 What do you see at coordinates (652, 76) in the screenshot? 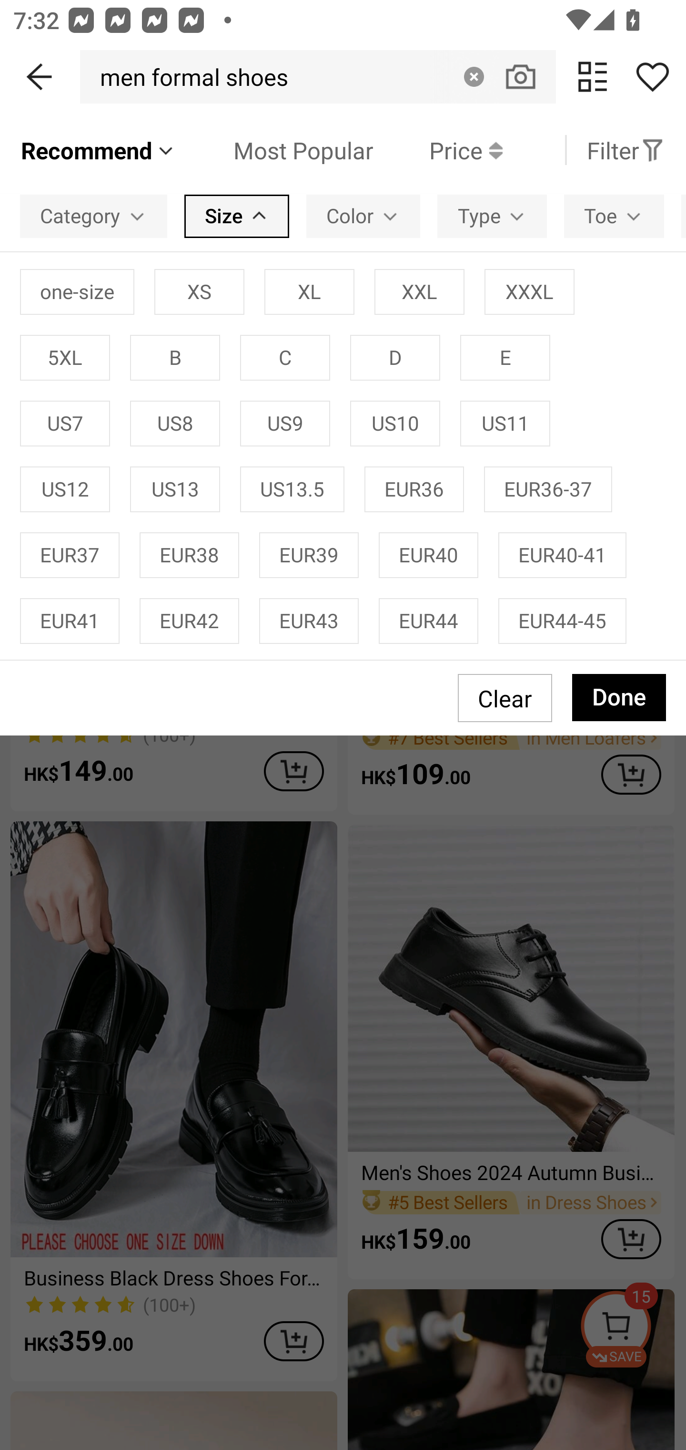
I see `Share` at bounding box center [652, 76].